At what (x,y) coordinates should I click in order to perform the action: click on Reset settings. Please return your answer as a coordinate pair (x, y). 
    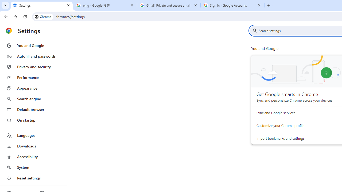
    Looking at the image, I should click on (33, 178).